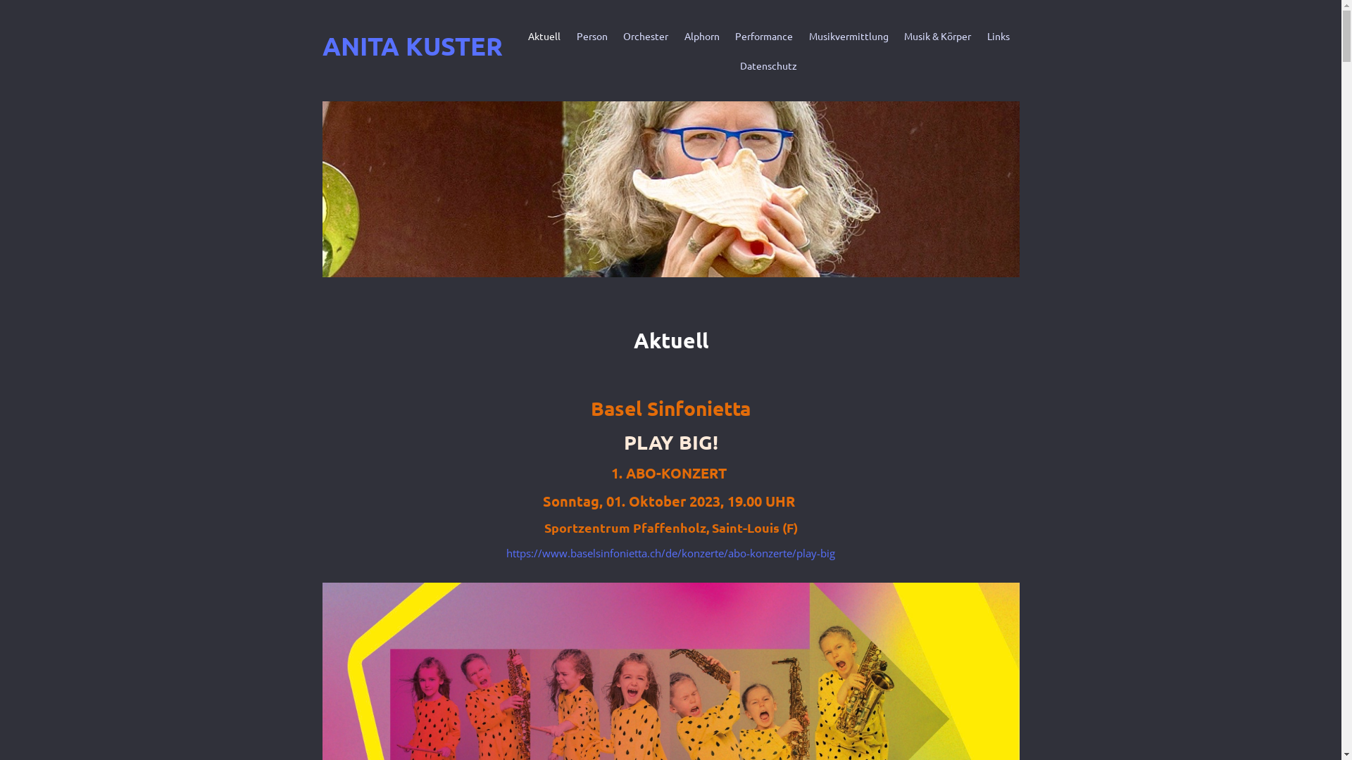 The height and width of the screenshot is (760, 1352). What do you see at coordinates (764, 36) in the screenshot?
I see `Performance` at bounding box center [764, 36].